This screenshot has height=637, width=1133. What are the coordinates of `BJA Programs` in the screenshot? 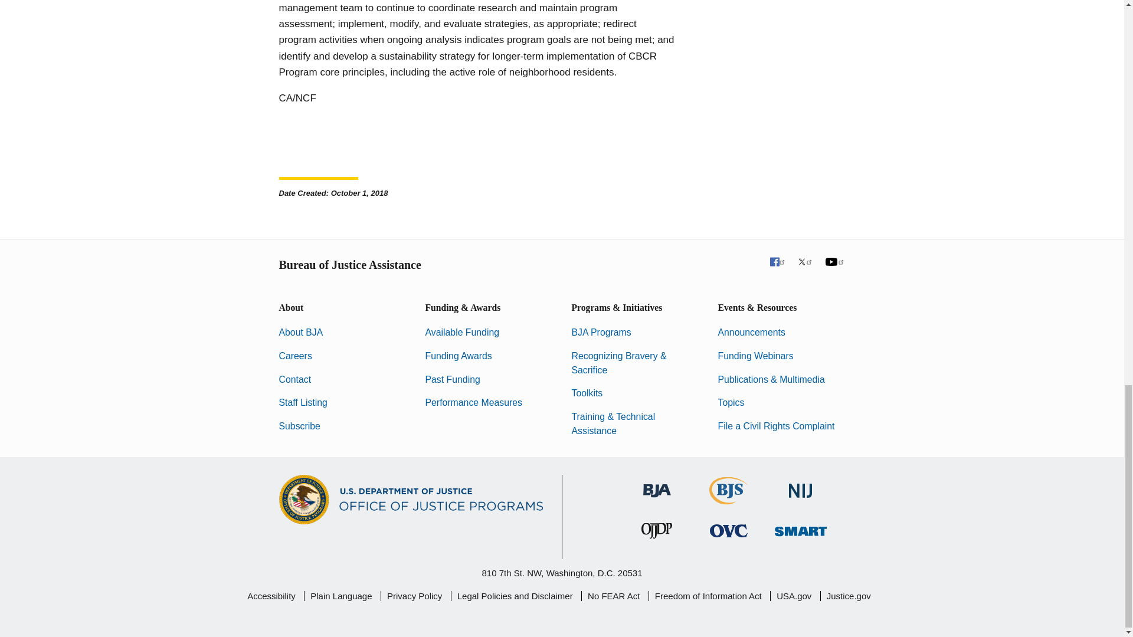 It's located at (601, 333).